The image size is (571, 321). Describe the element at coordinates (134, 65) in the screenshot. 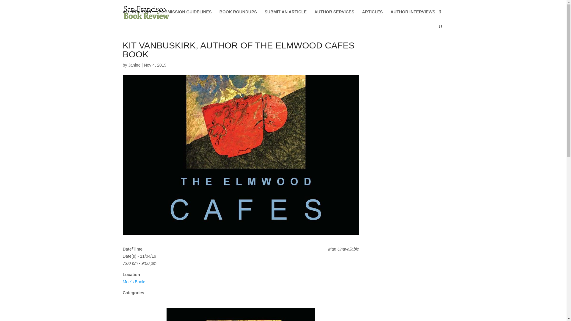

I see `Posts by Janine` at that location.